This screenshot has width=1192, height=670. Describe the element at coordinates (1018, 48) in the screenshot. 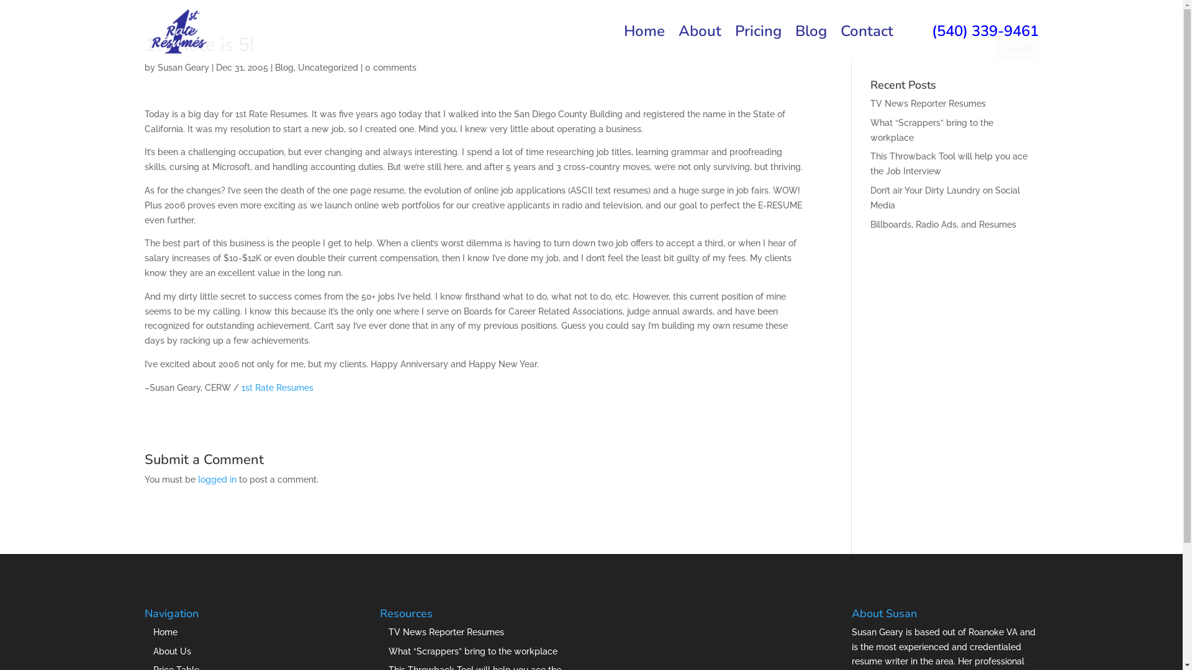

I see `Search` at that location.